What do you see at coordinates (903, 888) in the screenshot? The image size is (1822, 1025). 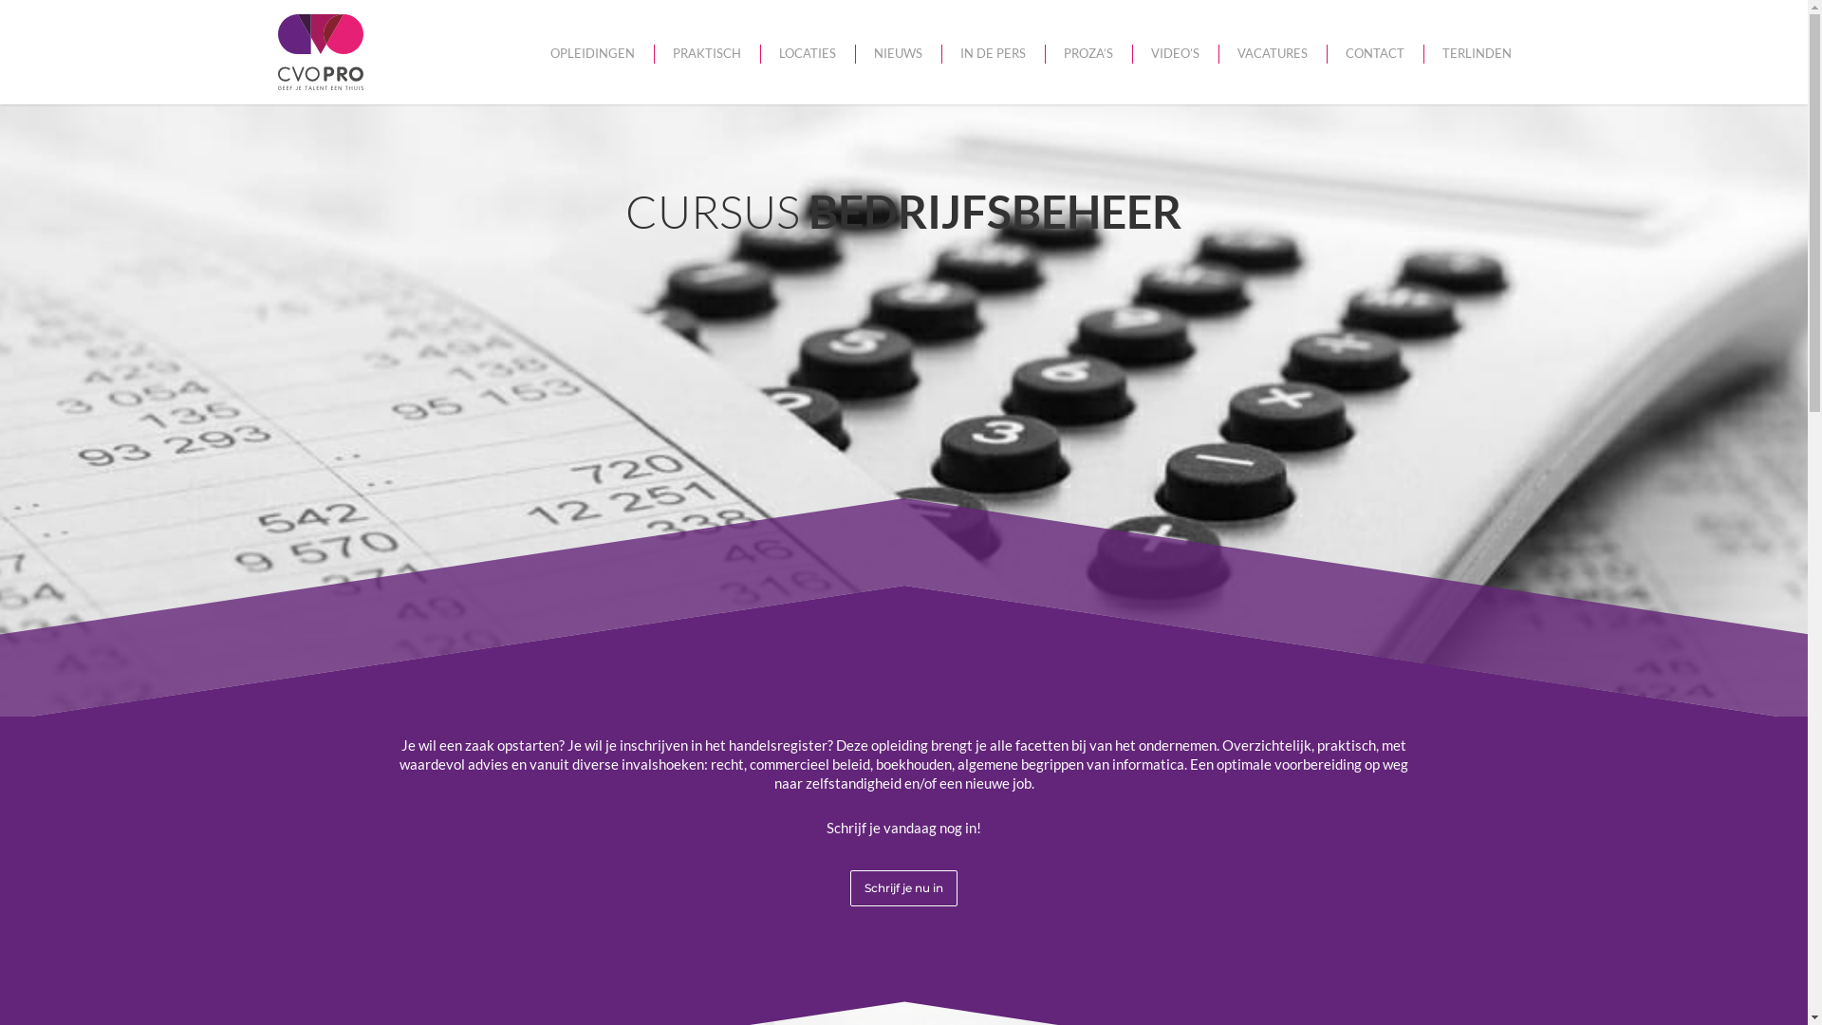 I see `Schrijf je nu in` at bounding box center [903, 888].